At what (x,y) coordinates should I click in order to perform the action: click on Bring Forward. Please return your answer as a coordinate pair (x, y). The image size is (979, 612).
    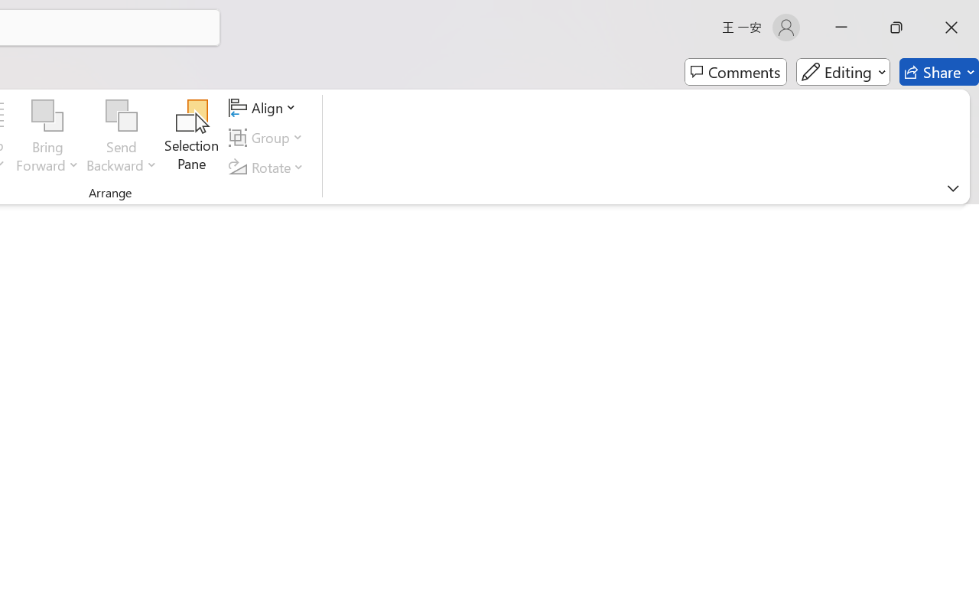
    Looking at the image, I should click on (47, 116).